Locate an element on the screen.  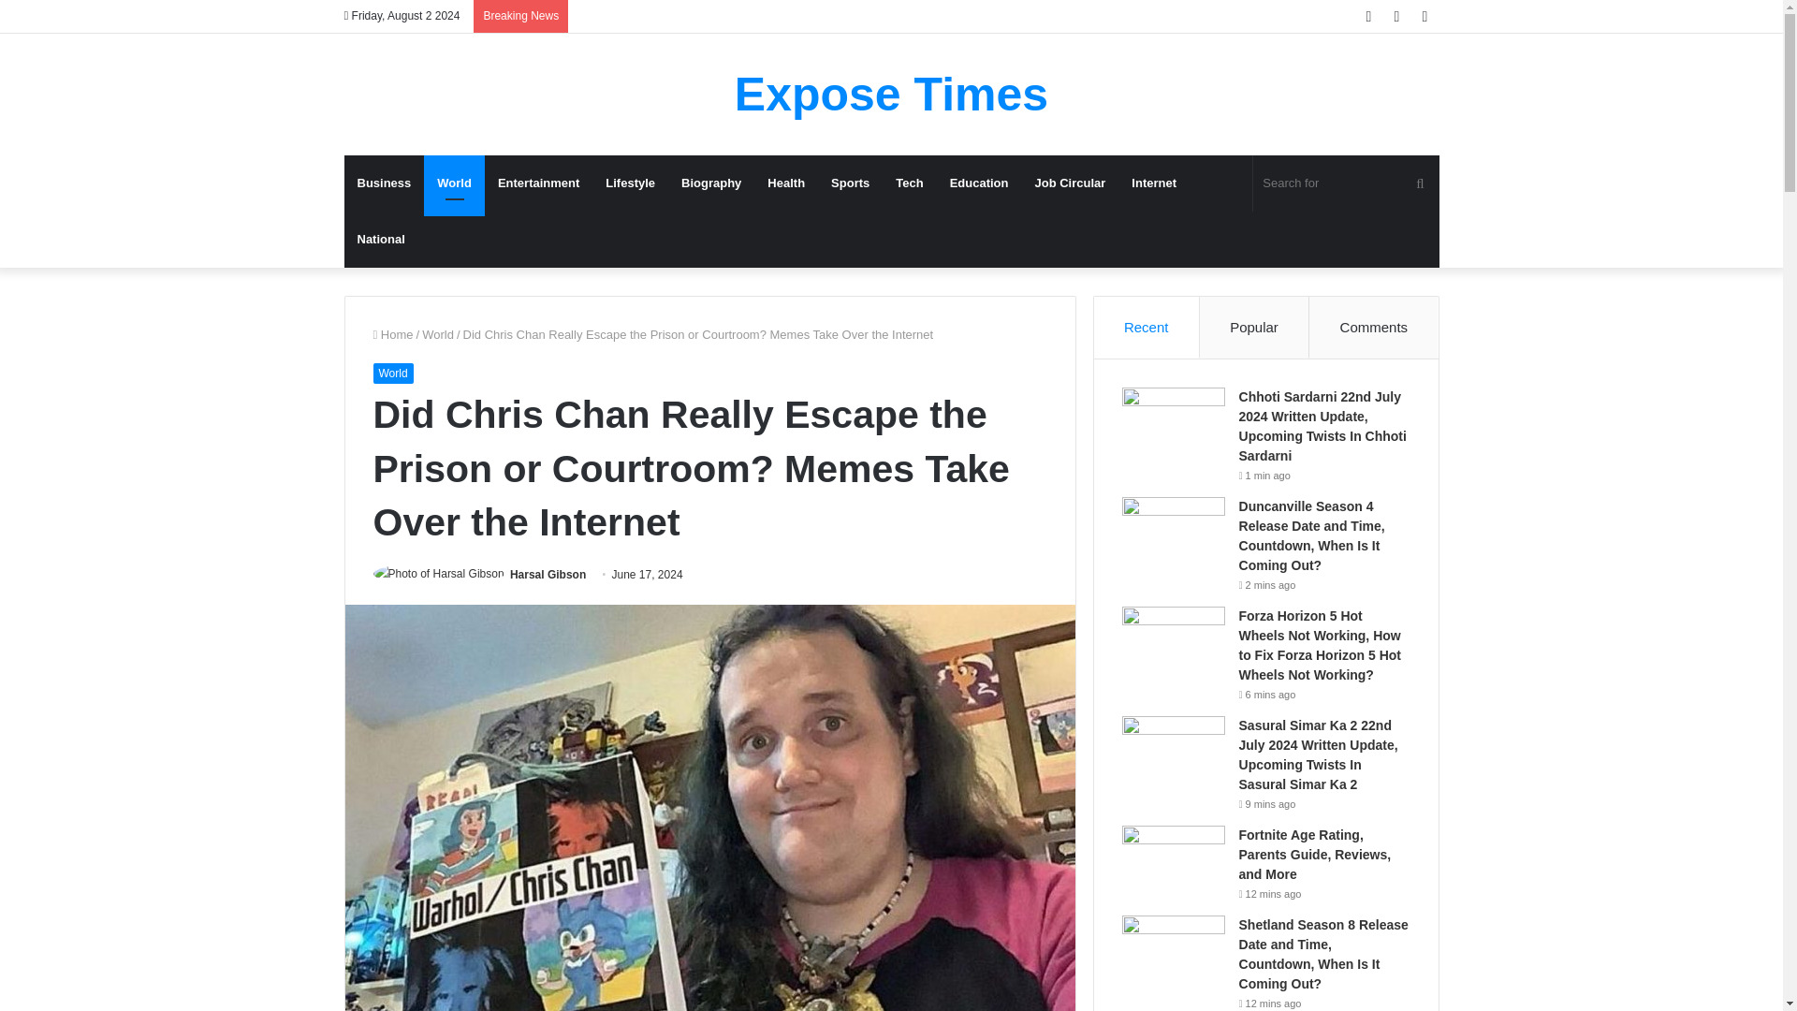
Expose Times is located at coordinates (891, 94).